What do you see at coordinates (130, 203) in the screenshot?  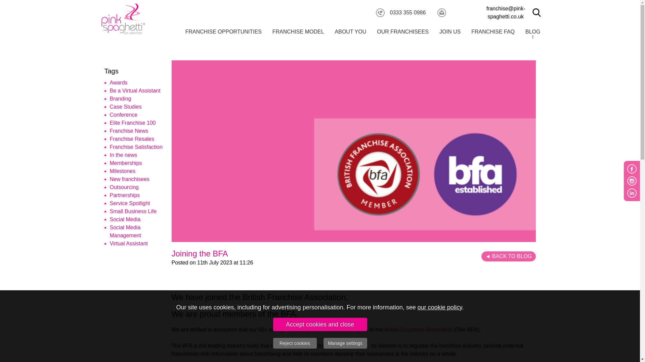 I see `Service Spotlight` at bounding box center [130, 203].